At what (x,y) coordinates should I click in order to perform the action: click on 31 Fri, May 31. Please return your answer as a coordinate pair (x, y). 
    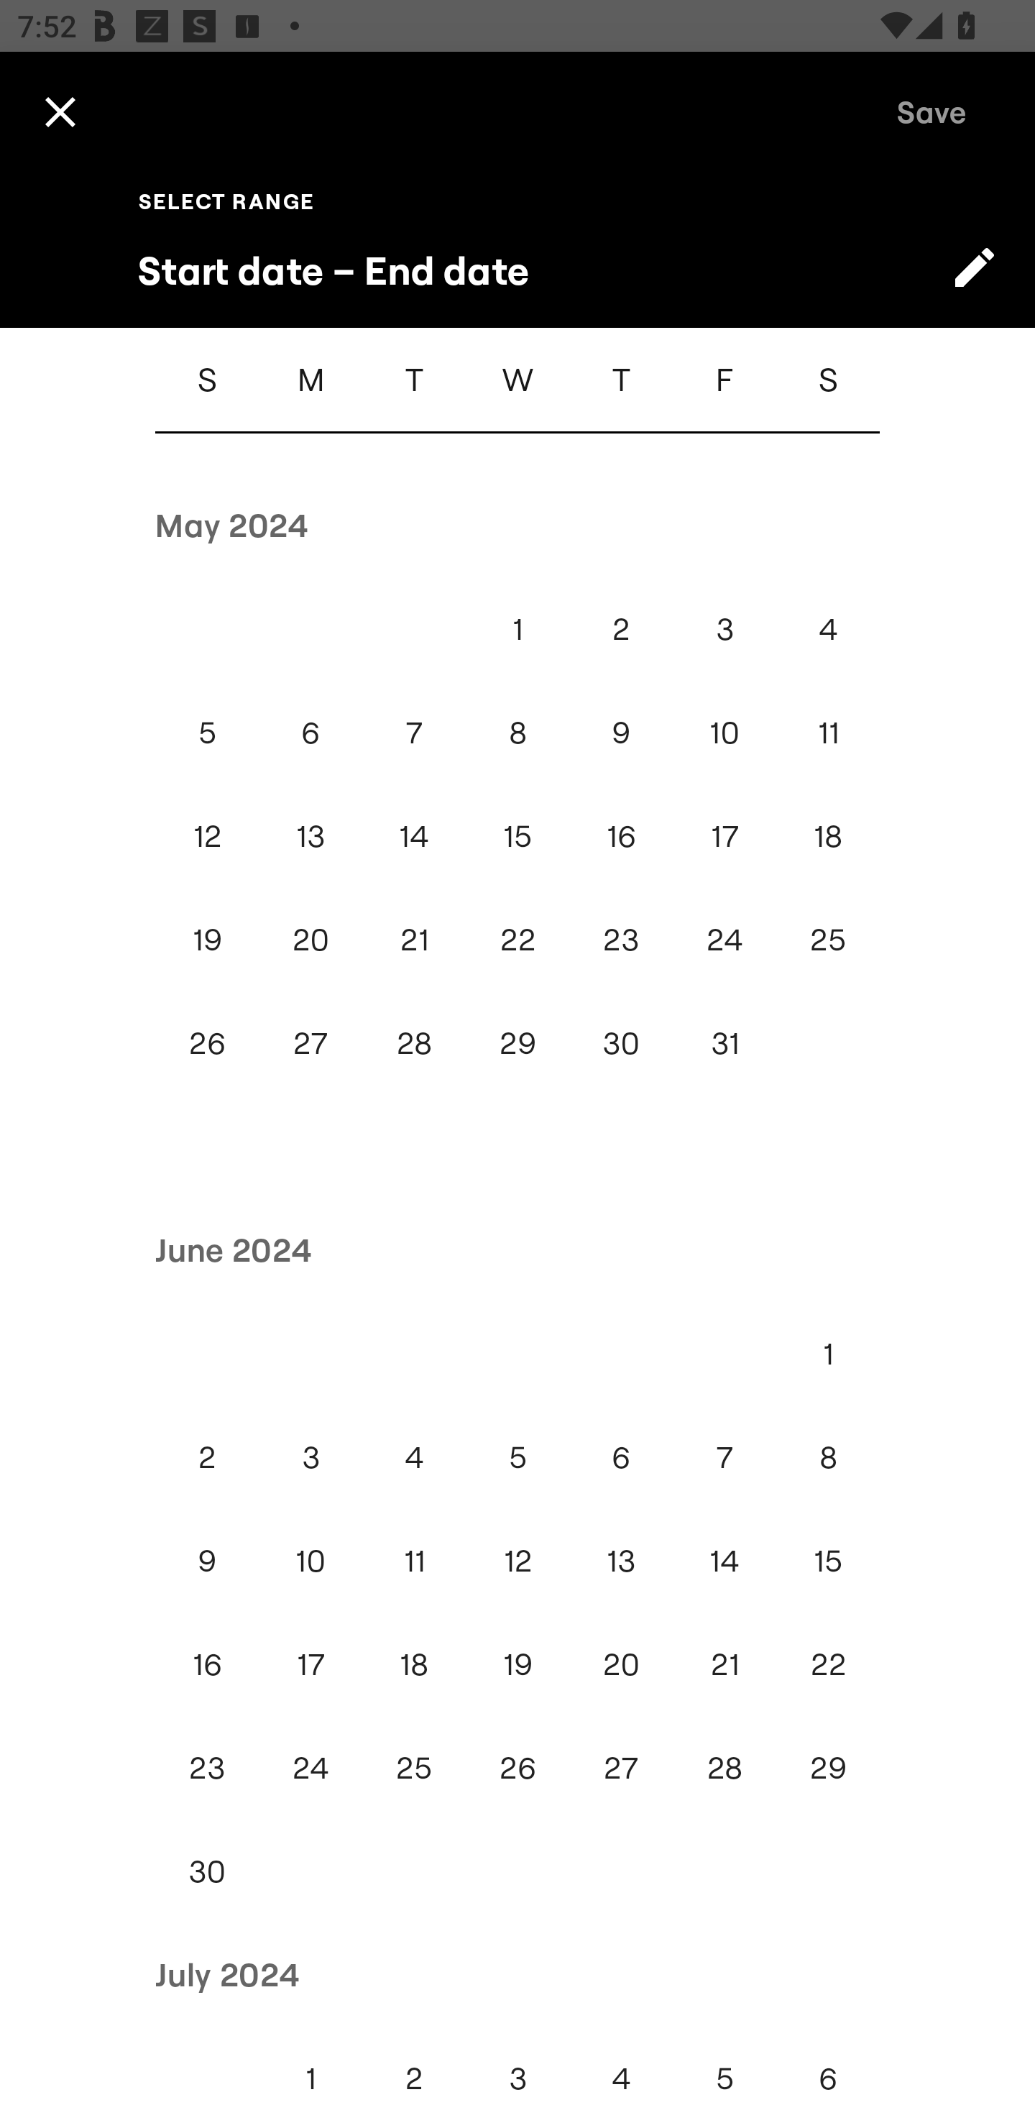
    Looking at the image, I should click on (724, 1044).